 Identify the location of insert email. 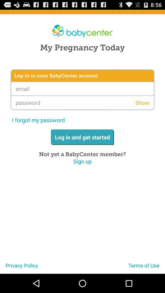
(82, 89).